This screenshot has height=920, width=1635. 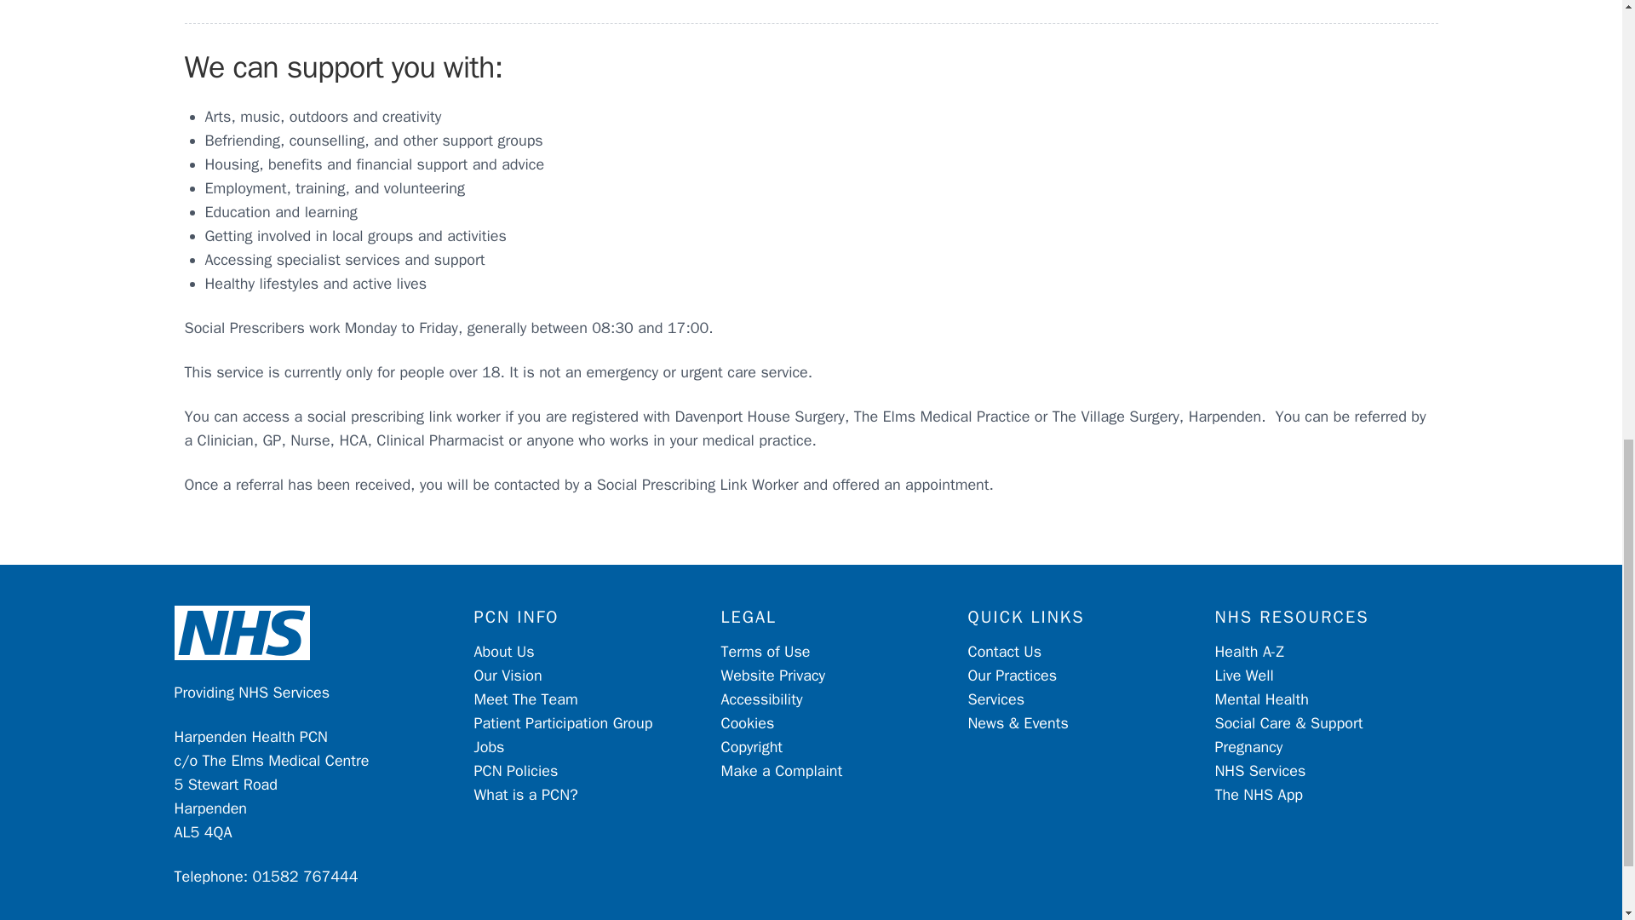 What do you see at coordinates (781, 770) in the screenshot?
I see `Make a Complaint` at bounding box center [781, 770].